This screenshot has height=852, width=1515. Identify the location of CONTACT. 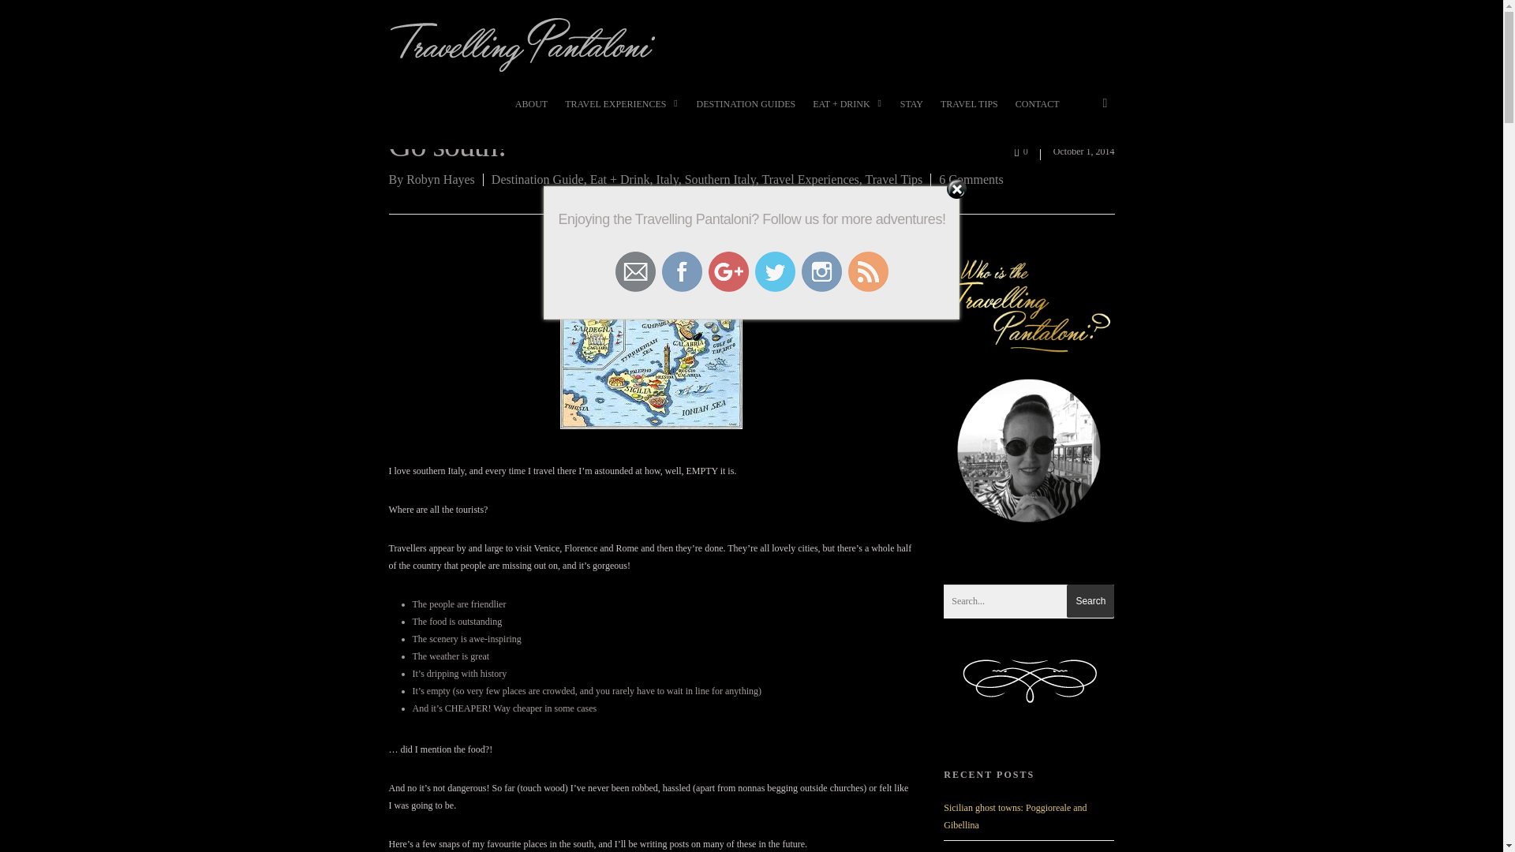
(1037, 112).